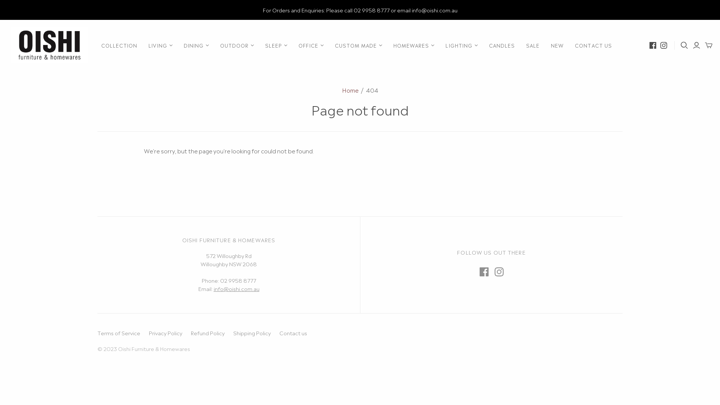 This screenshot has width=720, height=405. What do you see at coordinates (350, 90) in the screenshot?
I see `Home` at bounding box center [350, 90].